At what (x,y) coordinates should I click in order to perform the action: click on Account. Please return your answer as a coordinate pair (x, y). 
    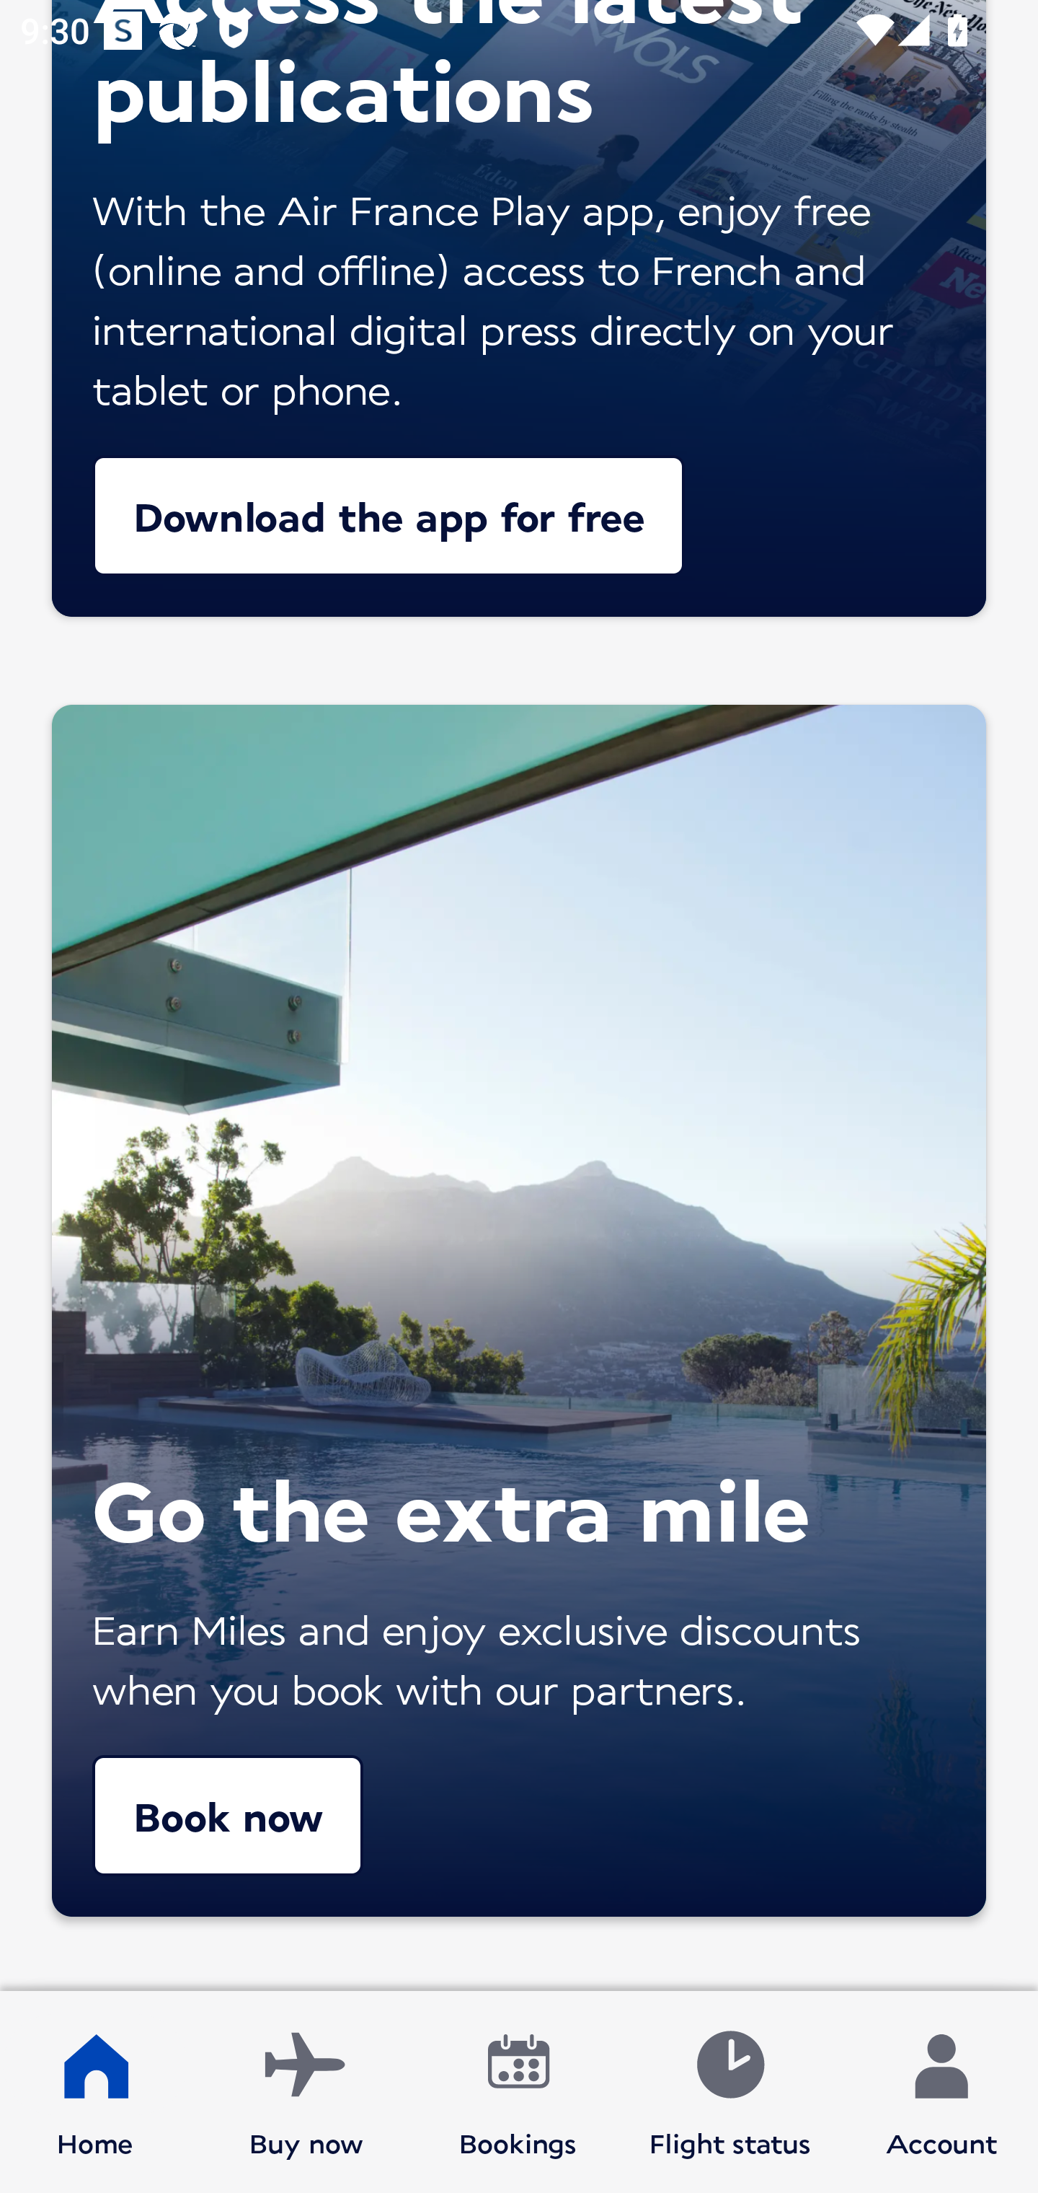
    Looking at the image, I should click on (941, 2092).